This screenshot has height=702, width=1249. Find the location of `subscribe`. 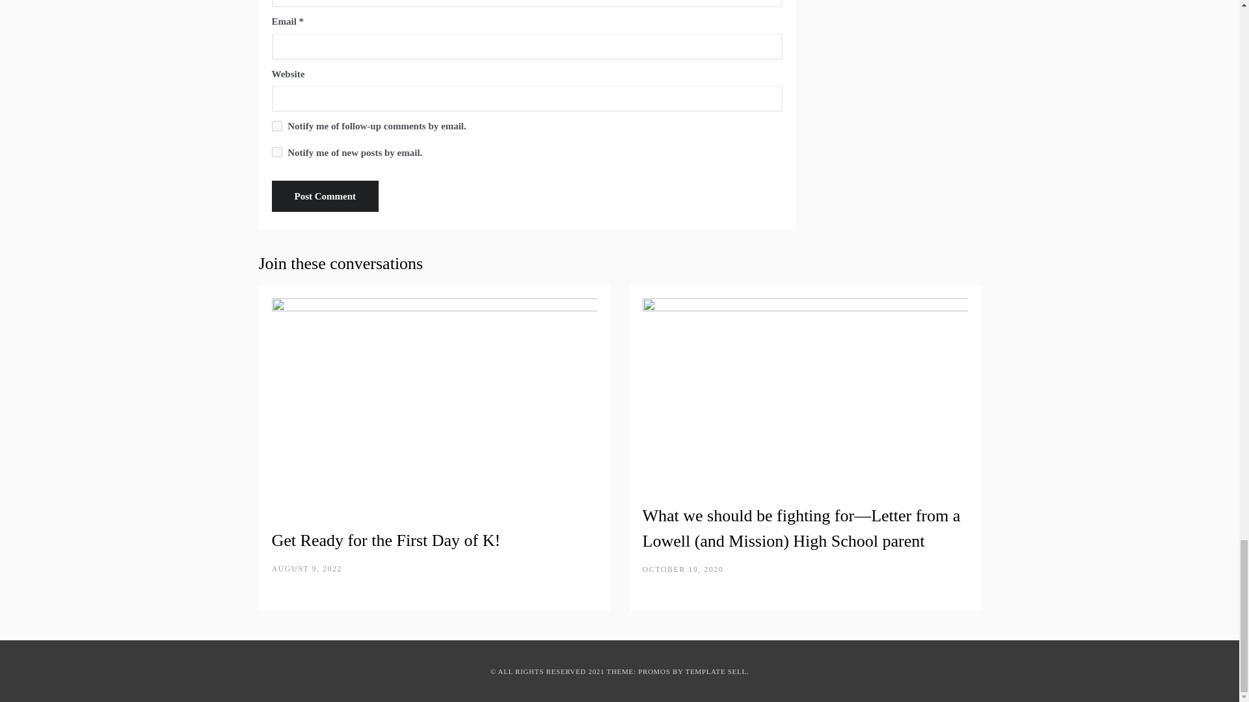

subscribe is located at coordinates (277, 125).